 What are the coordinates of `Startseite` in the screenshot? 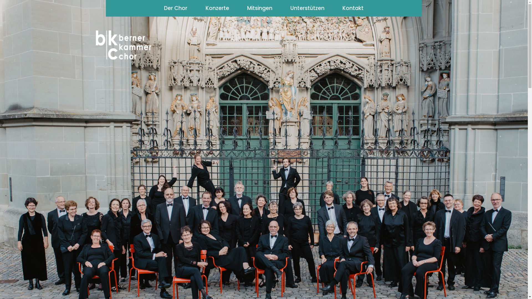 It's located at (124, 45).